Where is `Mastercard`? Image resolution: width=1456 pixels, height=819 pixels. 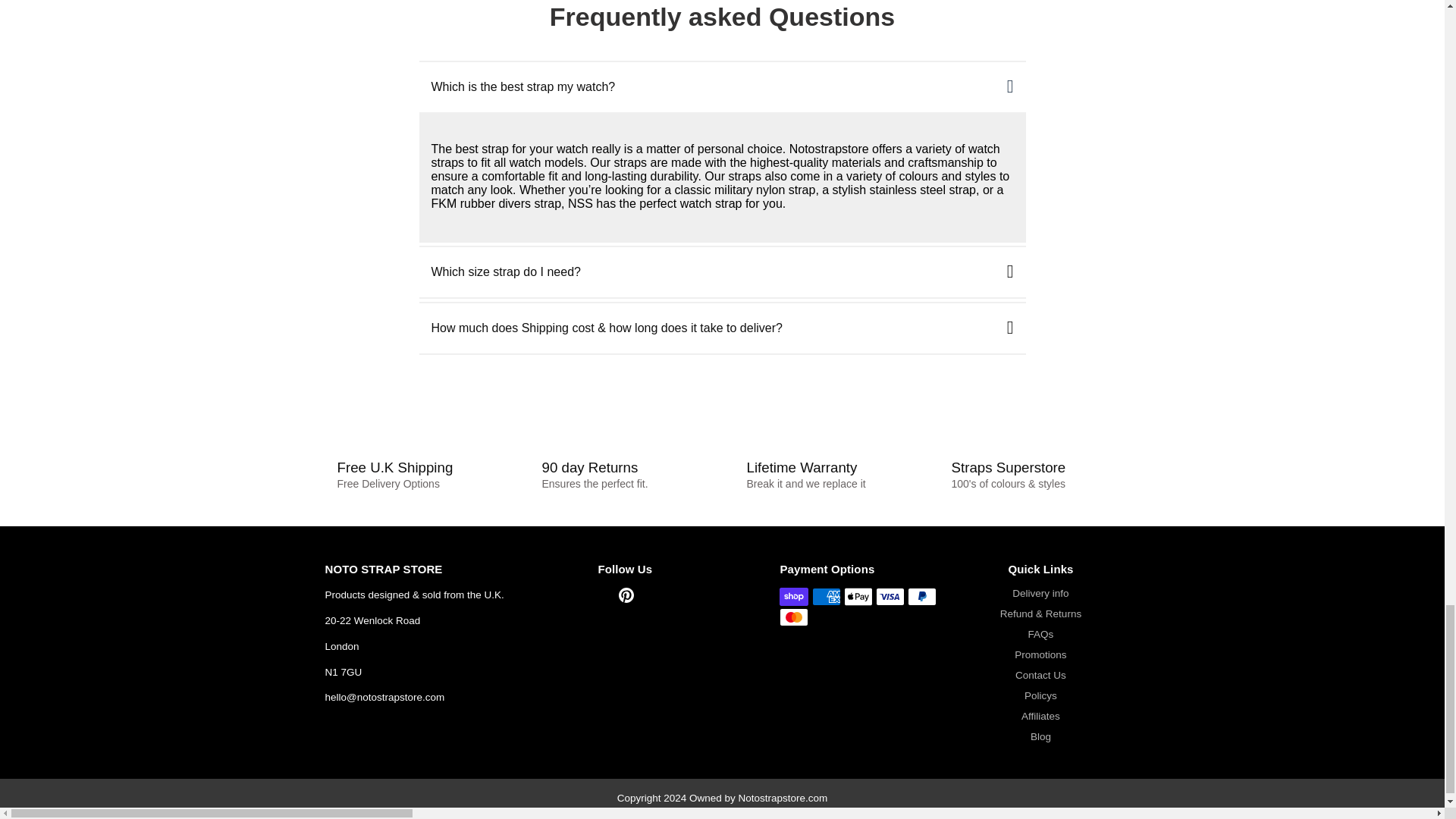 Mastercard is located at coordinates (793, 617).